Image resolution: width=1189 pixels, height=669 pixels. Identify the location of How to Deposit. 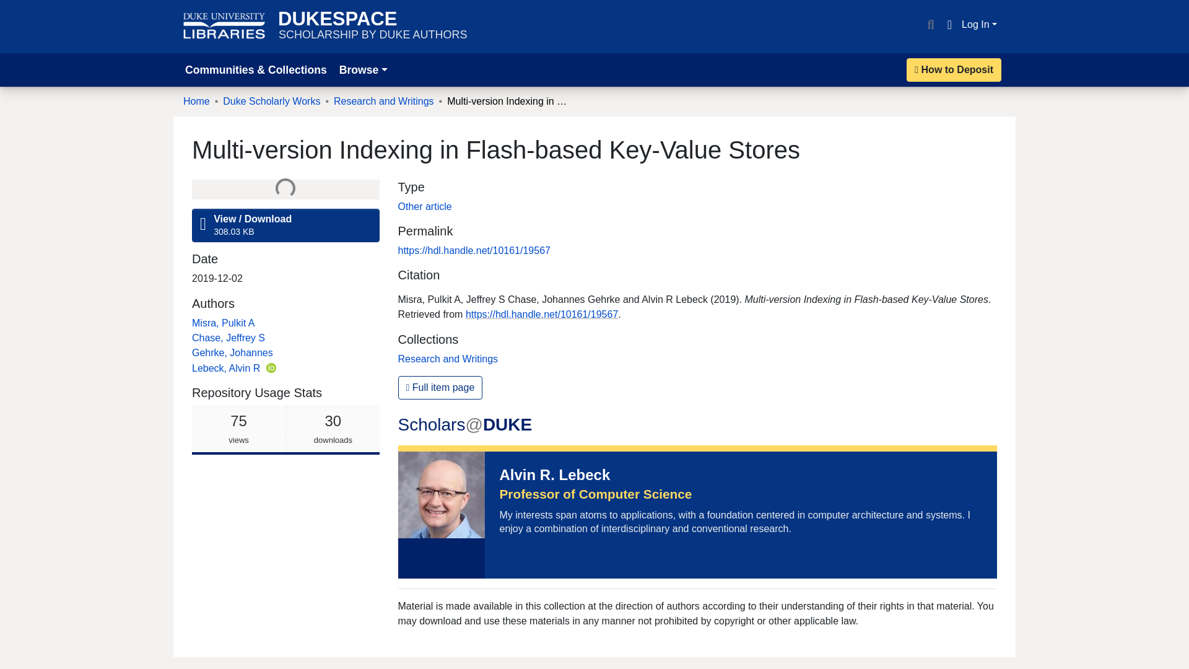
(949, 25).